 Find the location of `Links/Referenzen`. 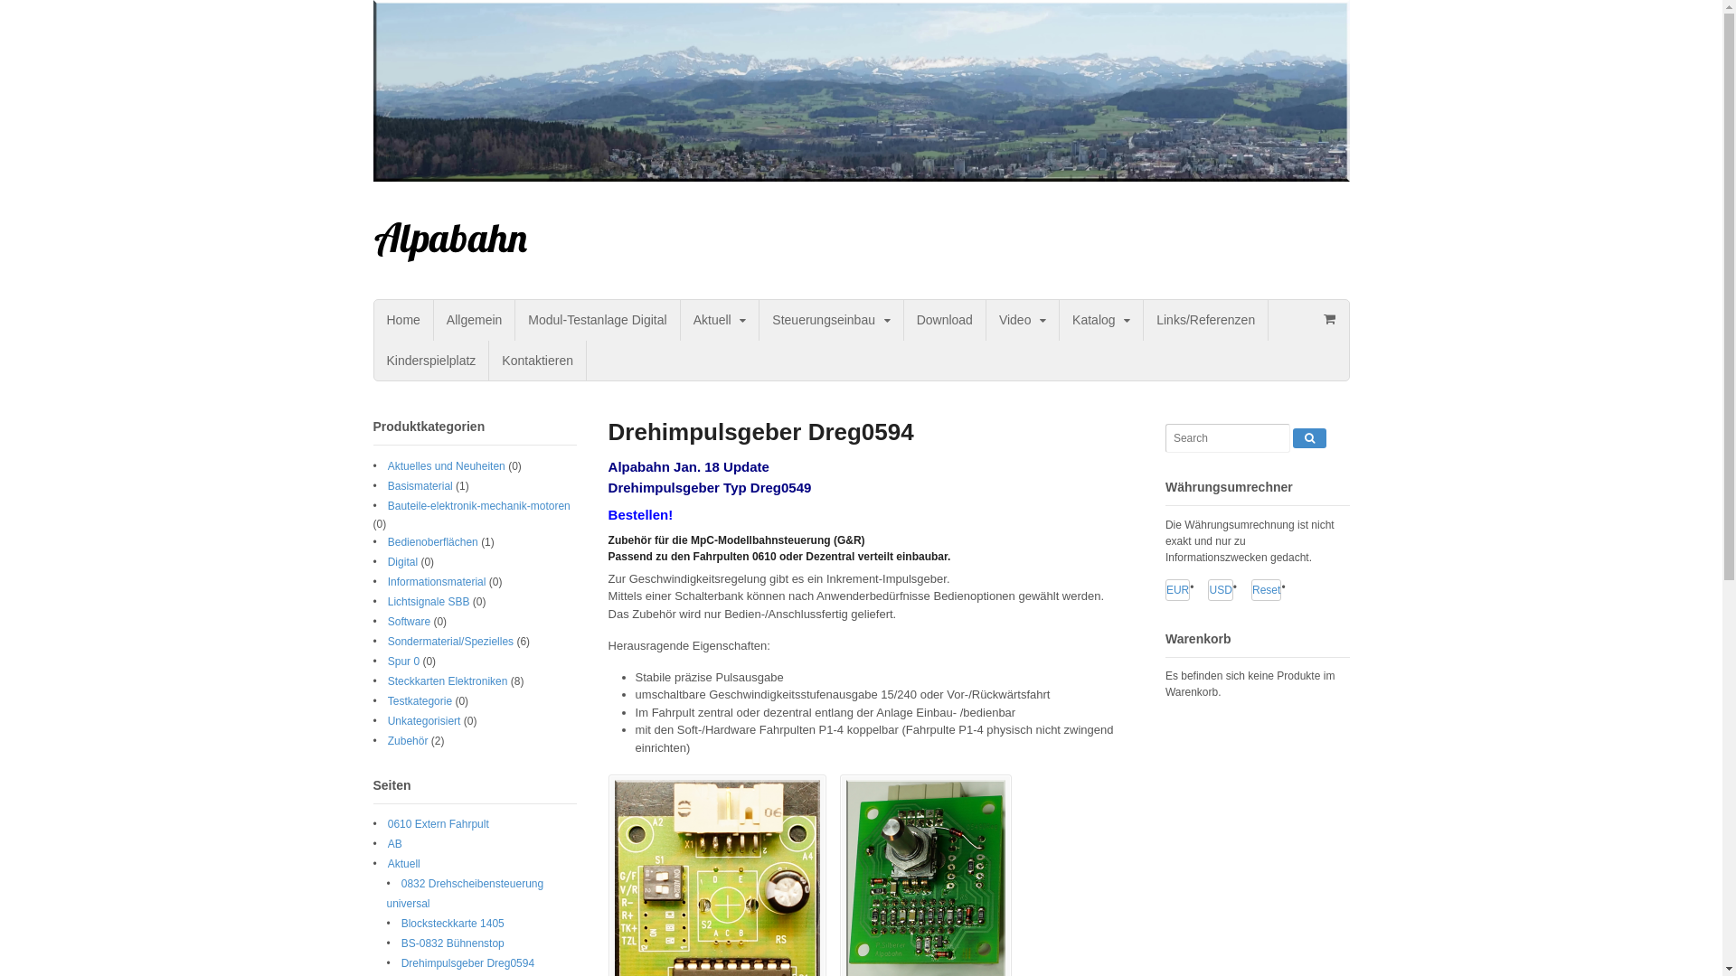

Links/Referenzen is located at coordinates (1206, 320).